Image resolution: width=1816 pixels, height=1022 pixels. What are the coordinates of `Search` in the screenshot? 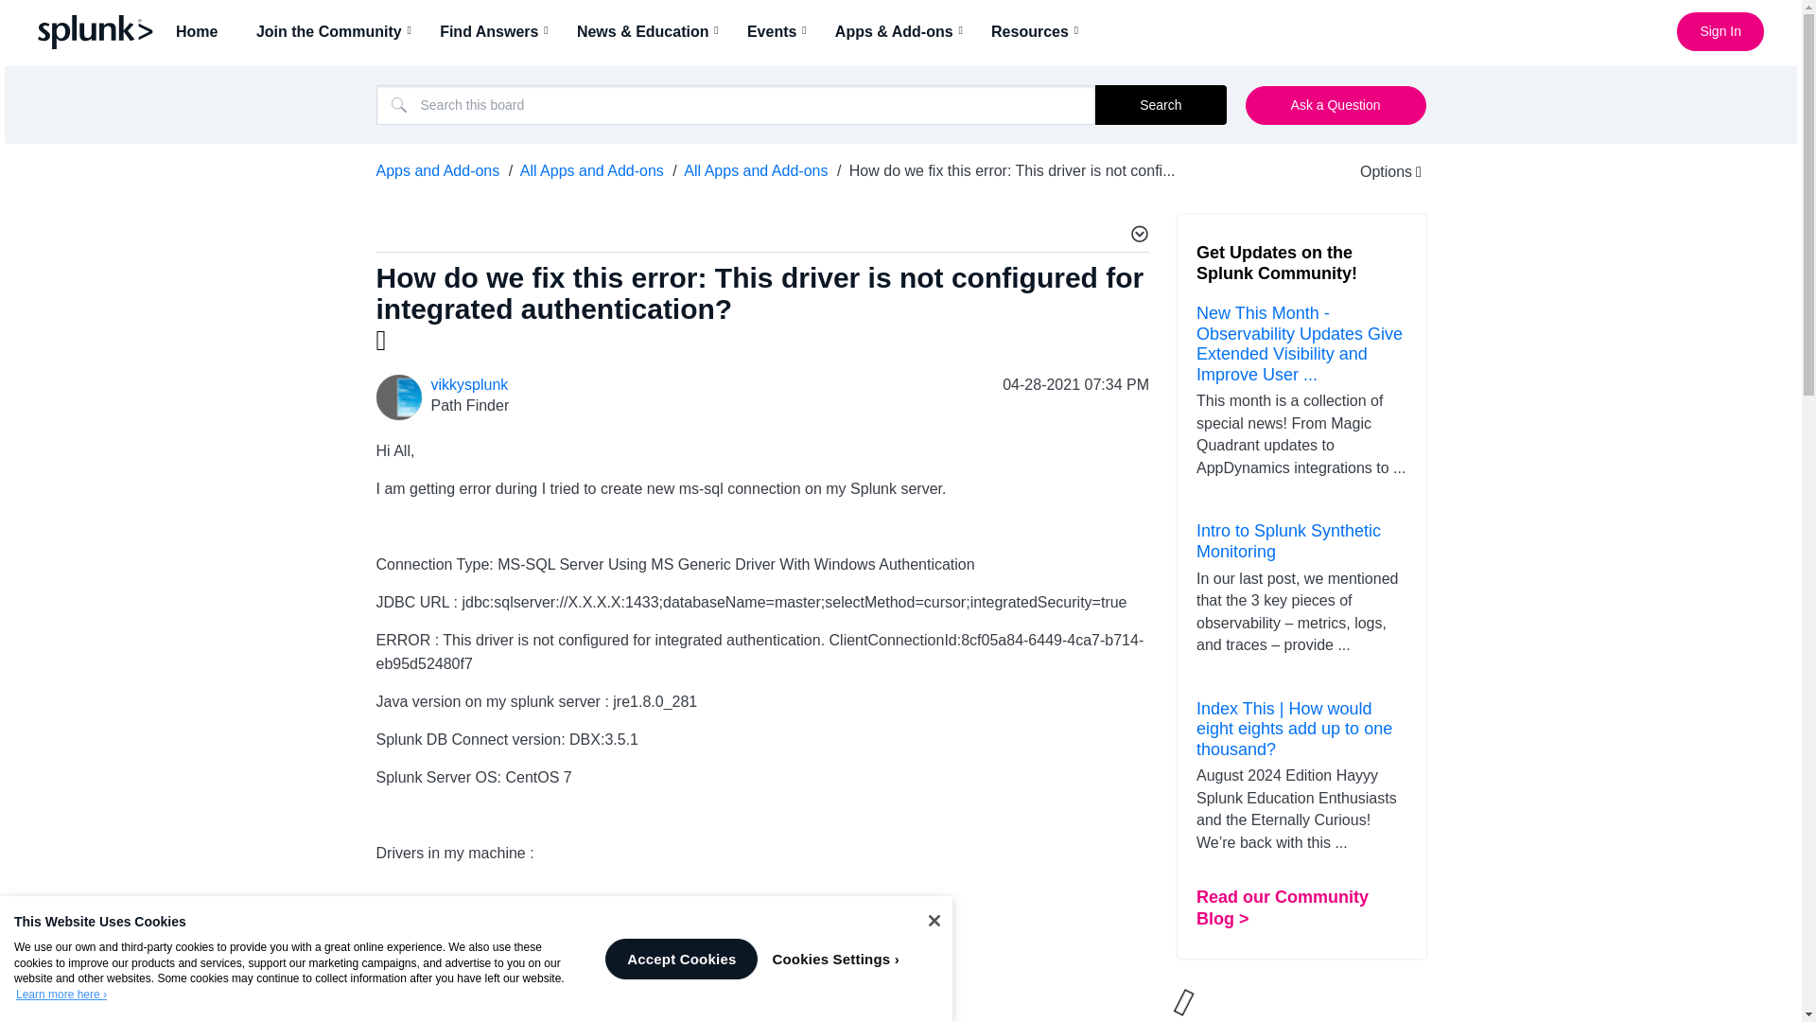 It's located at (1160, 104).